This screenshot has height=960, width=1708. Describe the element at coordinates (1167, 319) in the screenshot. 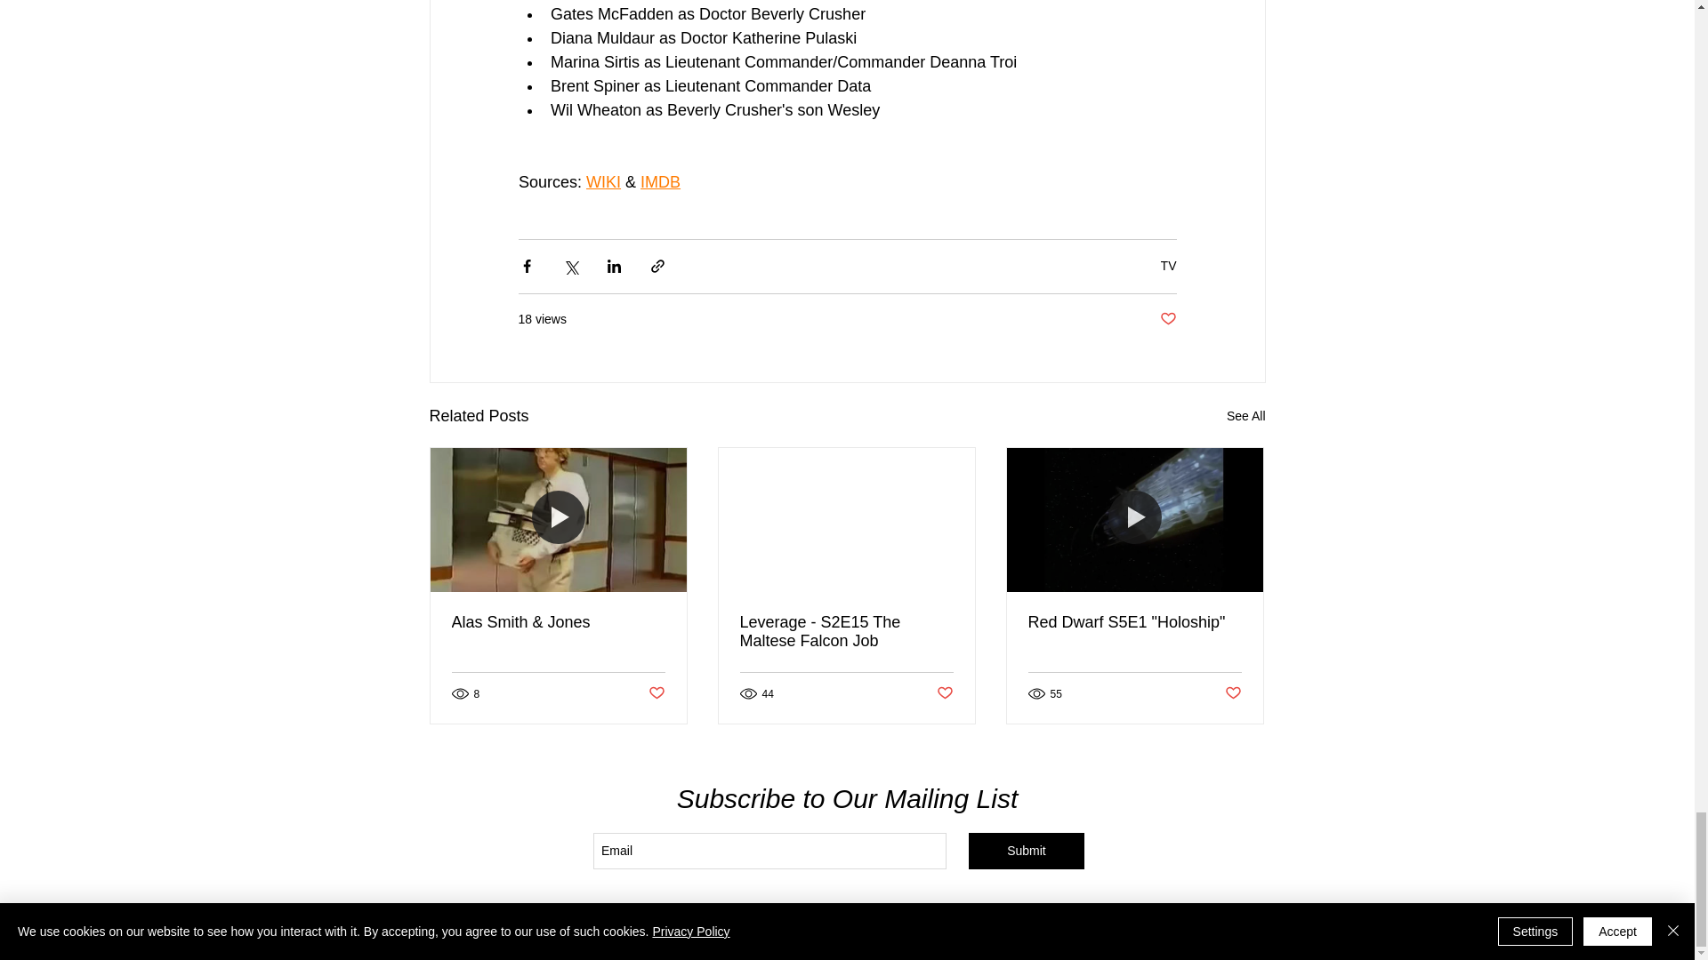

I see `Post not marked as liked` at that location.